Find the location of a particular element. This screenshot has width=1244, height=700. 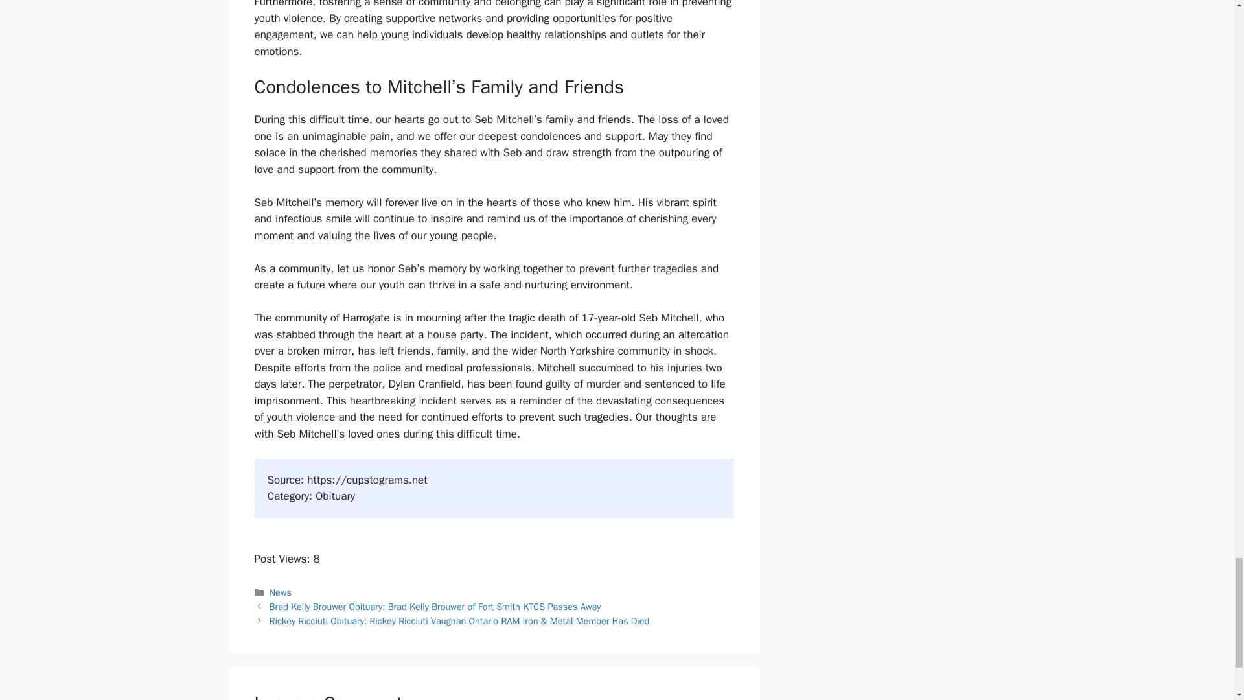

News is located at coordinates (280, 592).